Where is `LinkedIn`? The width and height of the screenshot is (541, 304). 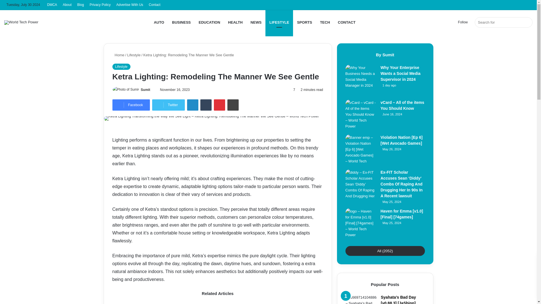
LinkedIn is located at coordinates (193, 105).